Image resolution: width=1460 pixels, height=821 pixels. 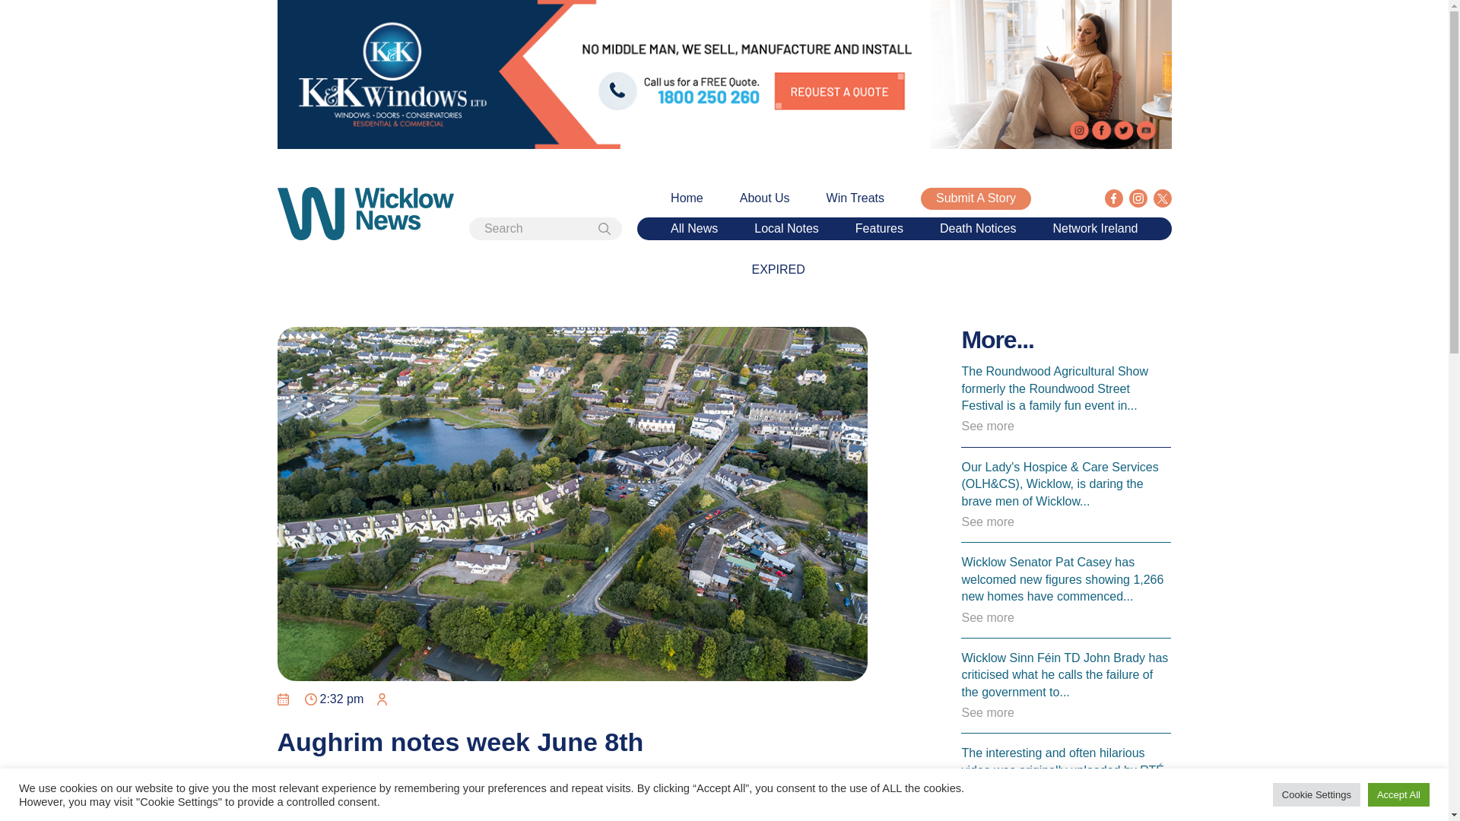 What do you see at coordinates (765, 198) in the screenshot?
I see `About Us` at bounding box center [765, 198].